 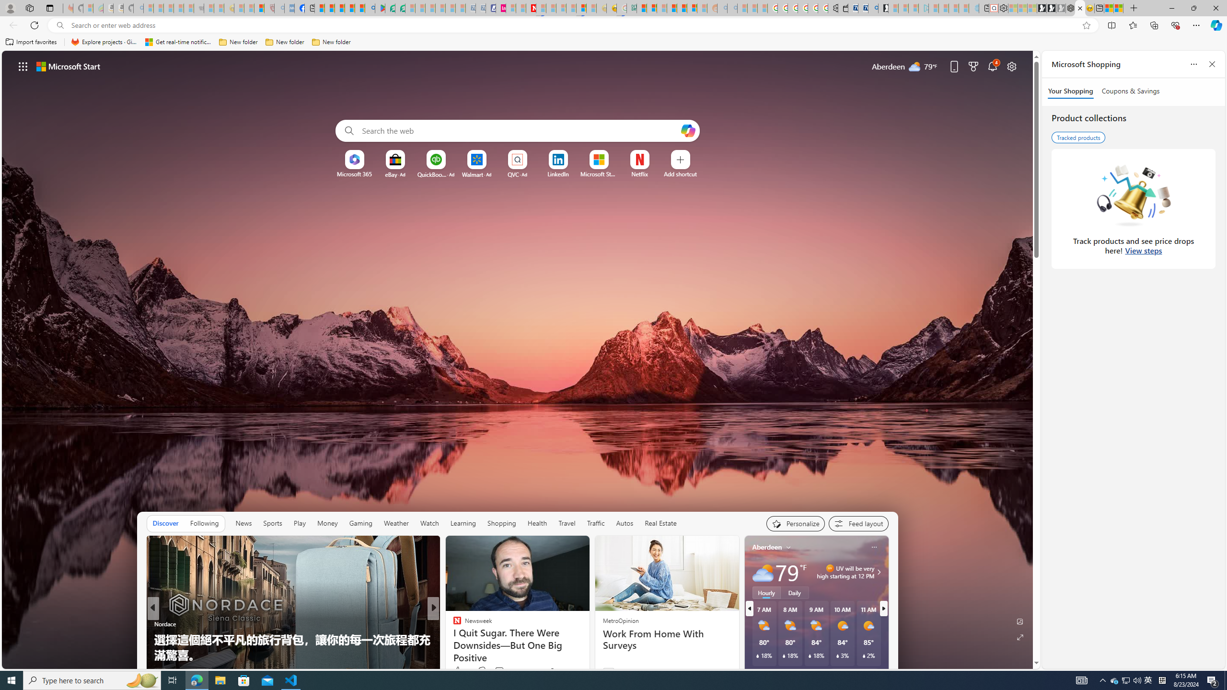 What do you see at coordinates (461, 671) in the screenshot?
I see `1k Like` at bounding box center [461, 671].